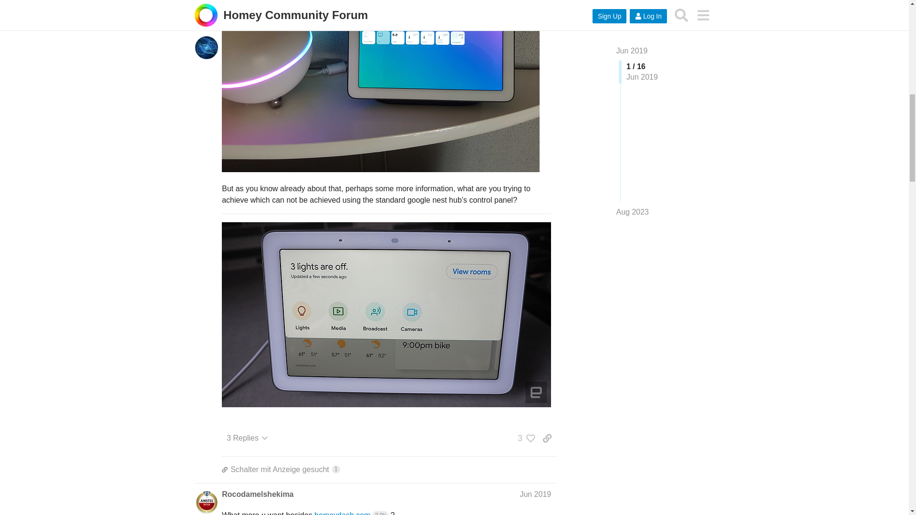 This screenshot has height=515, width=916. I want to click on 3, so click(247, 438).